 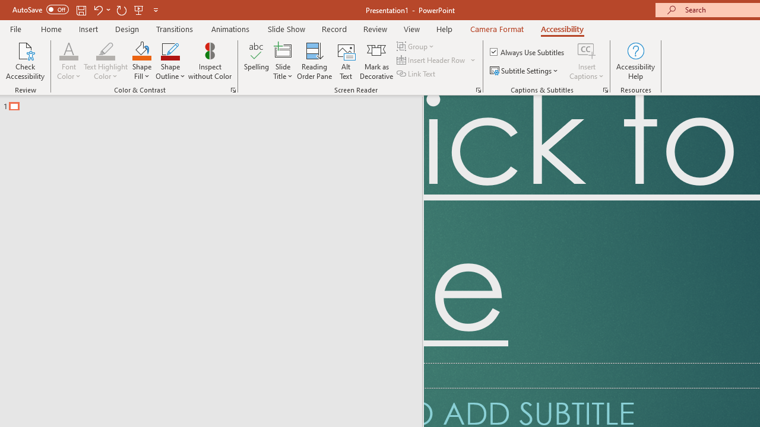 I want to click on Screen Reader, so click(x=479, y=90).